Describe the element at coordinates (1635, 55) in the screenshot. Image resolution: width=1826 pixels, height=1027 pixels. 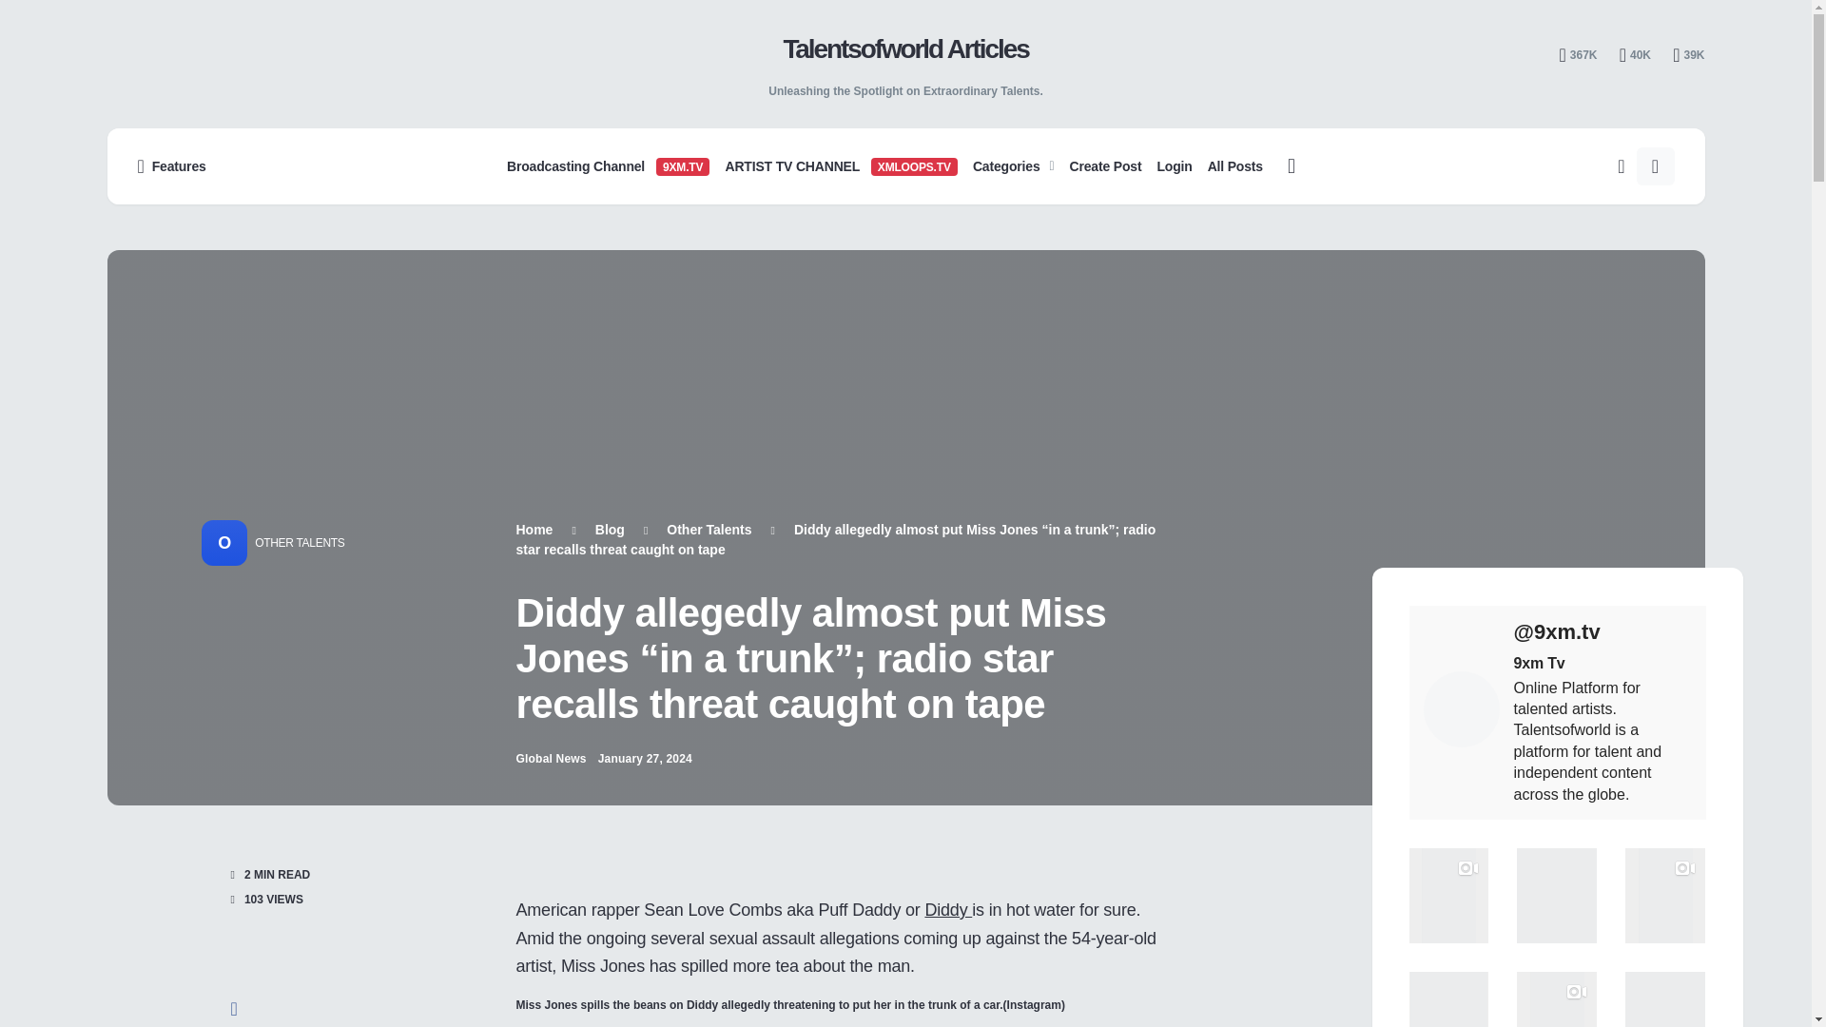
I see `40K` at that location.